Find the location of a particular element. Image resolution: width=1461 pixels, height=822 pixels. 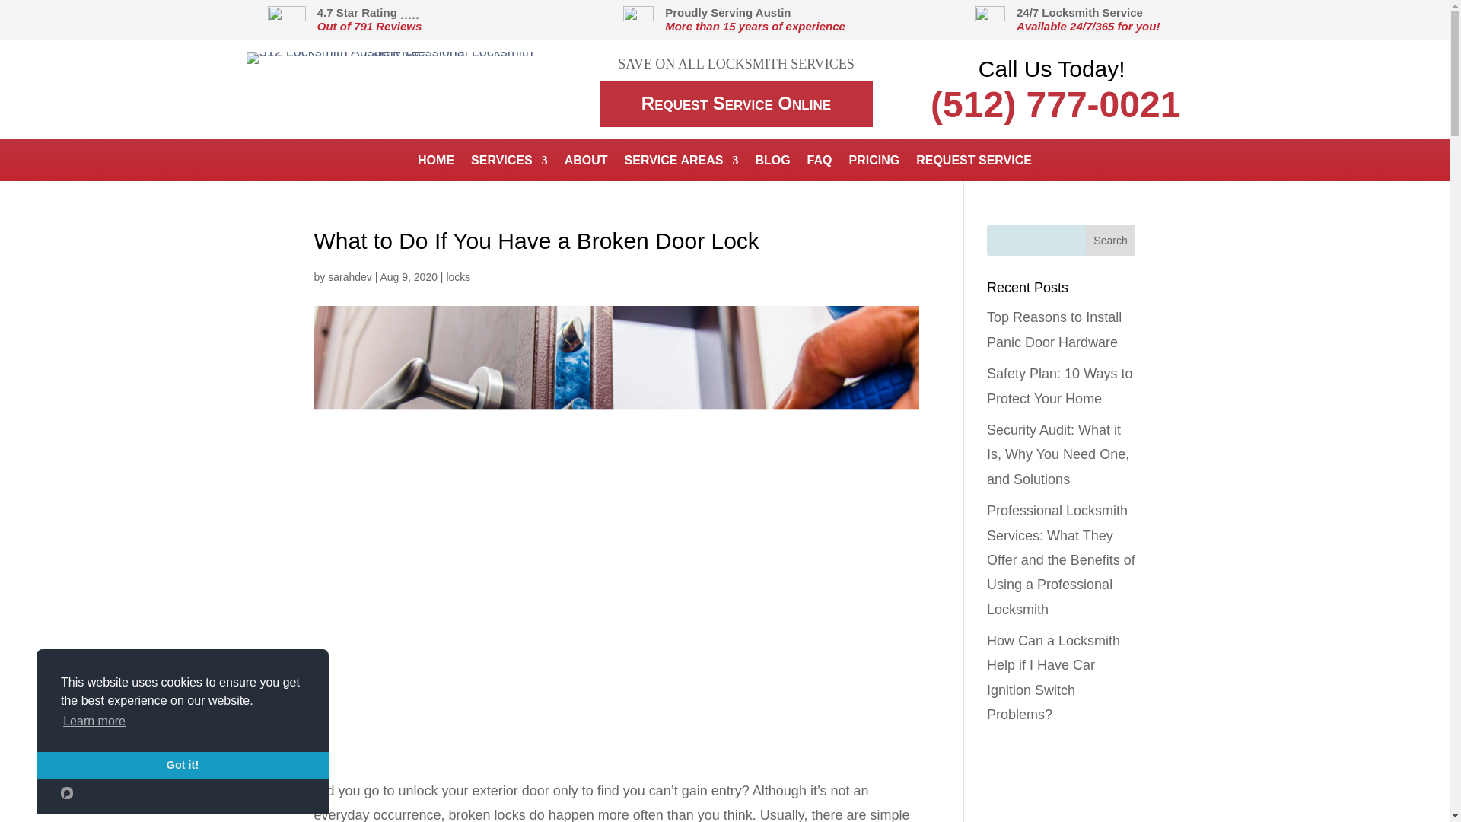

SERVICE AREAS is located at coordinates (682, 163).